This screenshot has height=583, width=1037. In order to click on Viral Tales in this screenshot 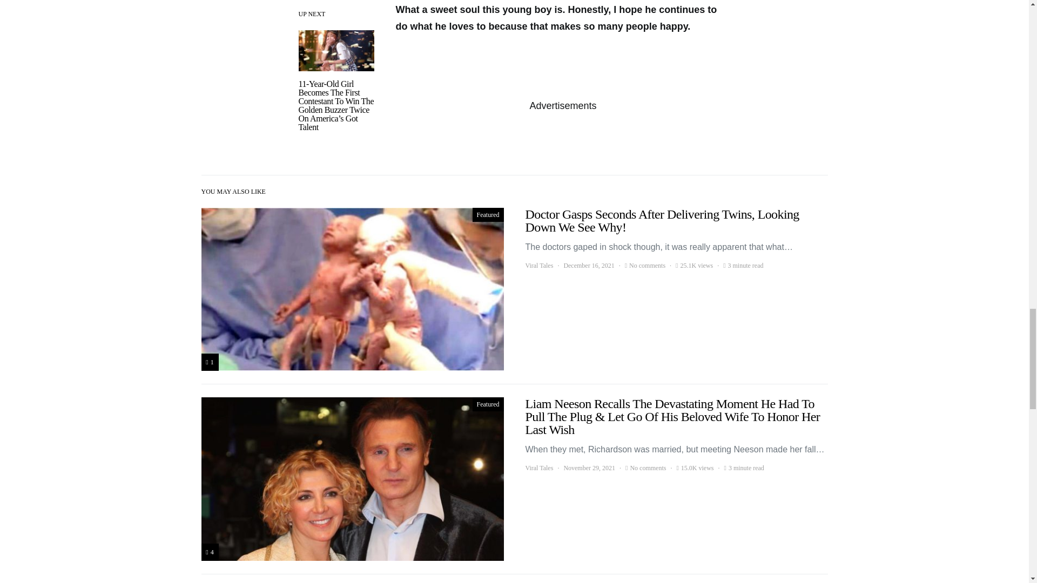, I will do `click(538, 467)`.